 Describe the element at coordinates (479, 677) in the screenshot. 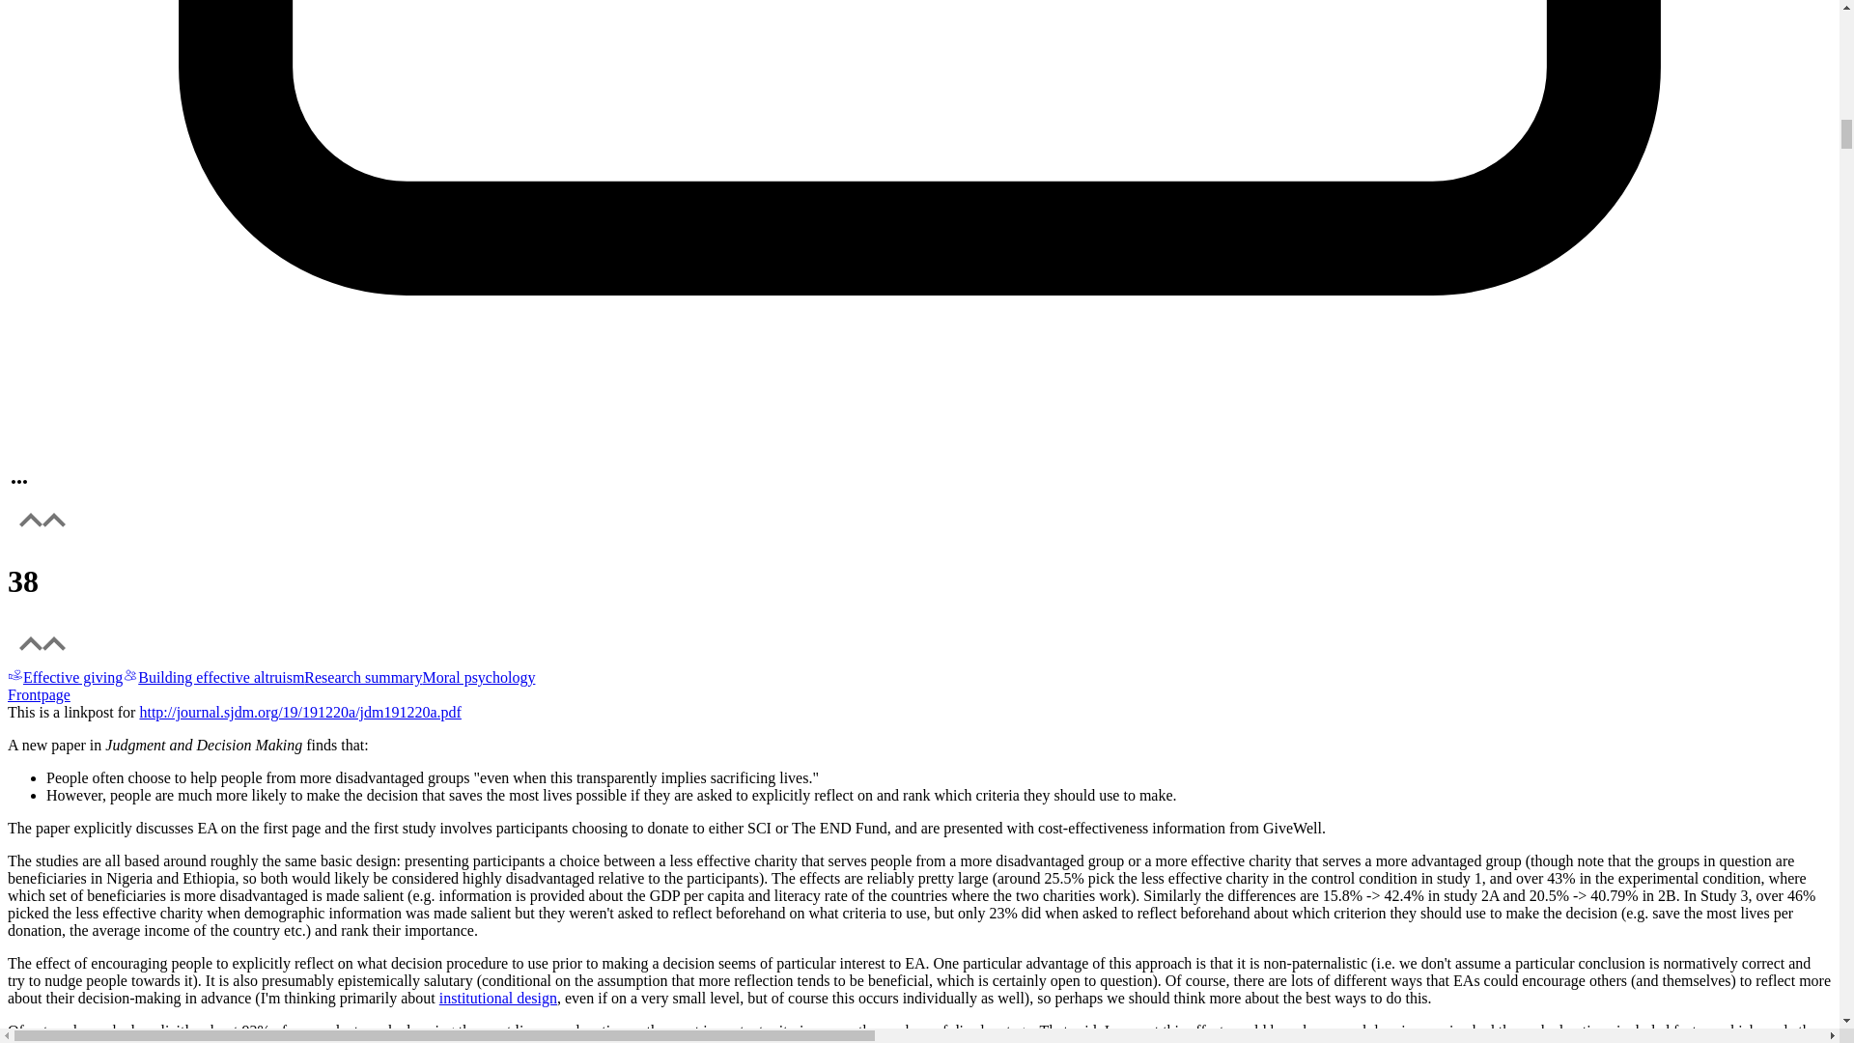

I see `Moral psychology` at that location.